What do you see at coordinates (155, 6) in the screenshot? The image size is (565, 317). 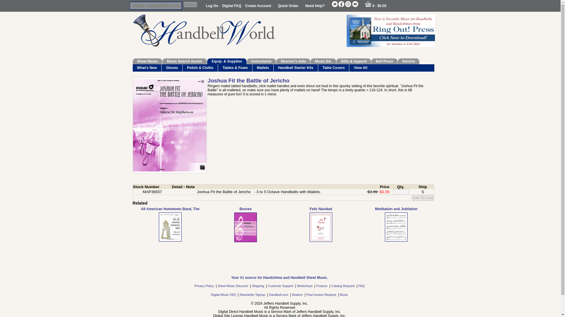 I see `Search HandbellWorld.com Form` at bounding box center [155, 6].